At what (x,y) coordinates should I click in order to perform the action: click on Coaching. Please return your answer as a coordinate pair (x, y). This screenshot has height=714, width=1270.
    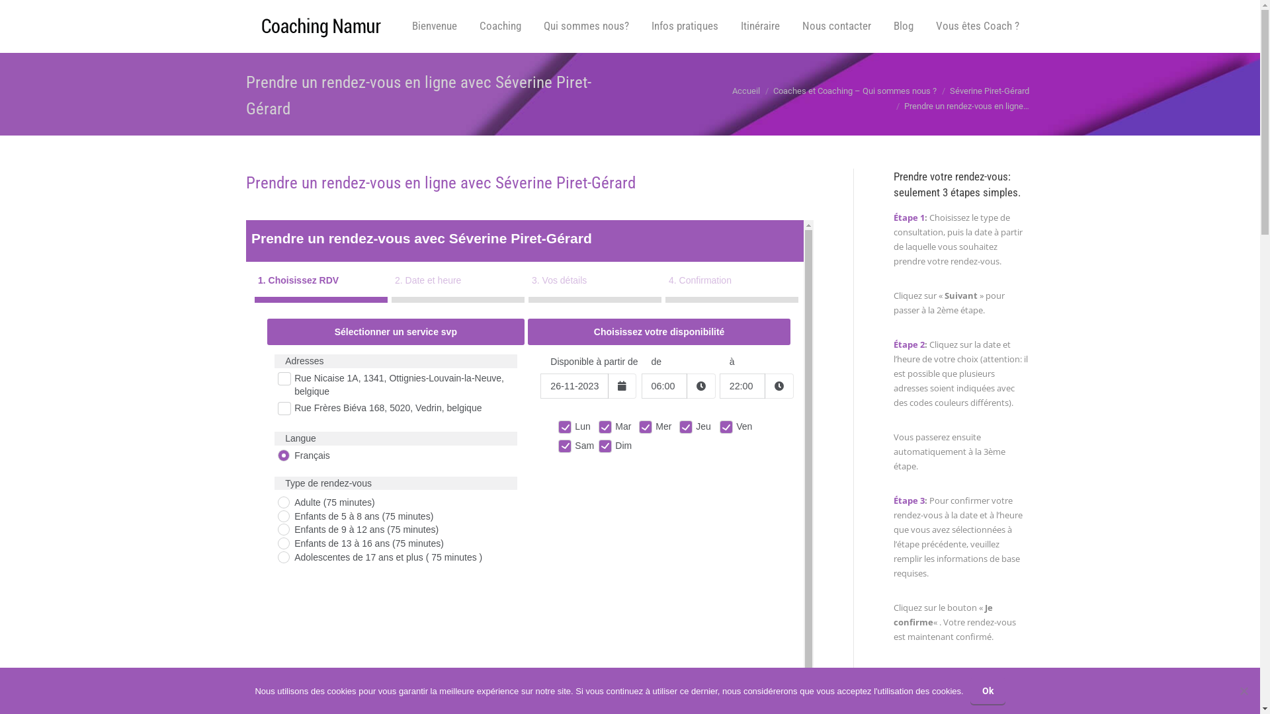
    Looking at the image, I should click on (500, 26).